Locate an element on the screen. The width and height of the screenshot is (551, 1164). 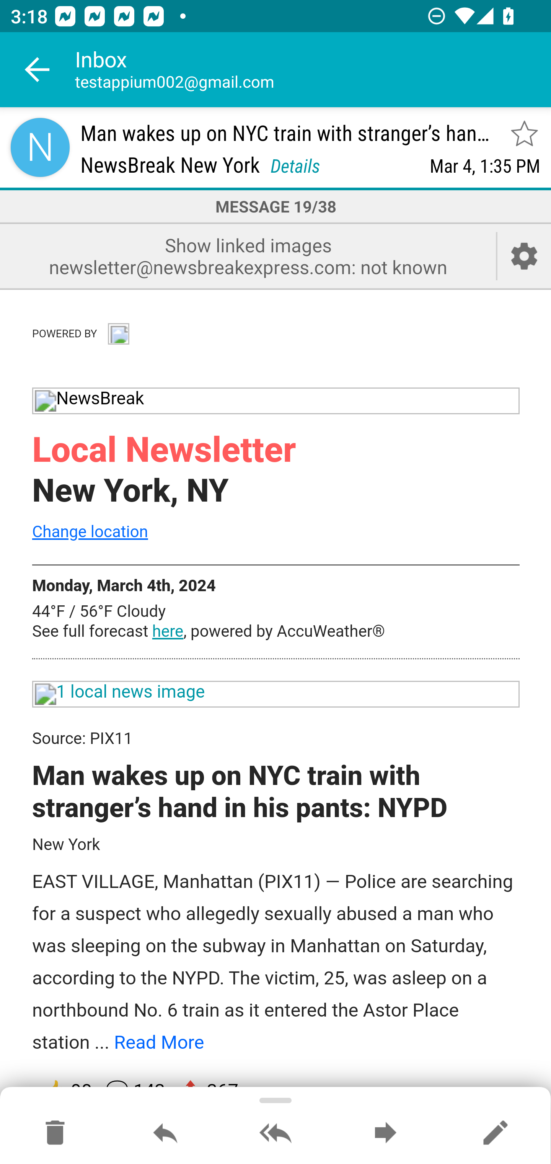
Sender contact button is located at coordinates (40, 147).